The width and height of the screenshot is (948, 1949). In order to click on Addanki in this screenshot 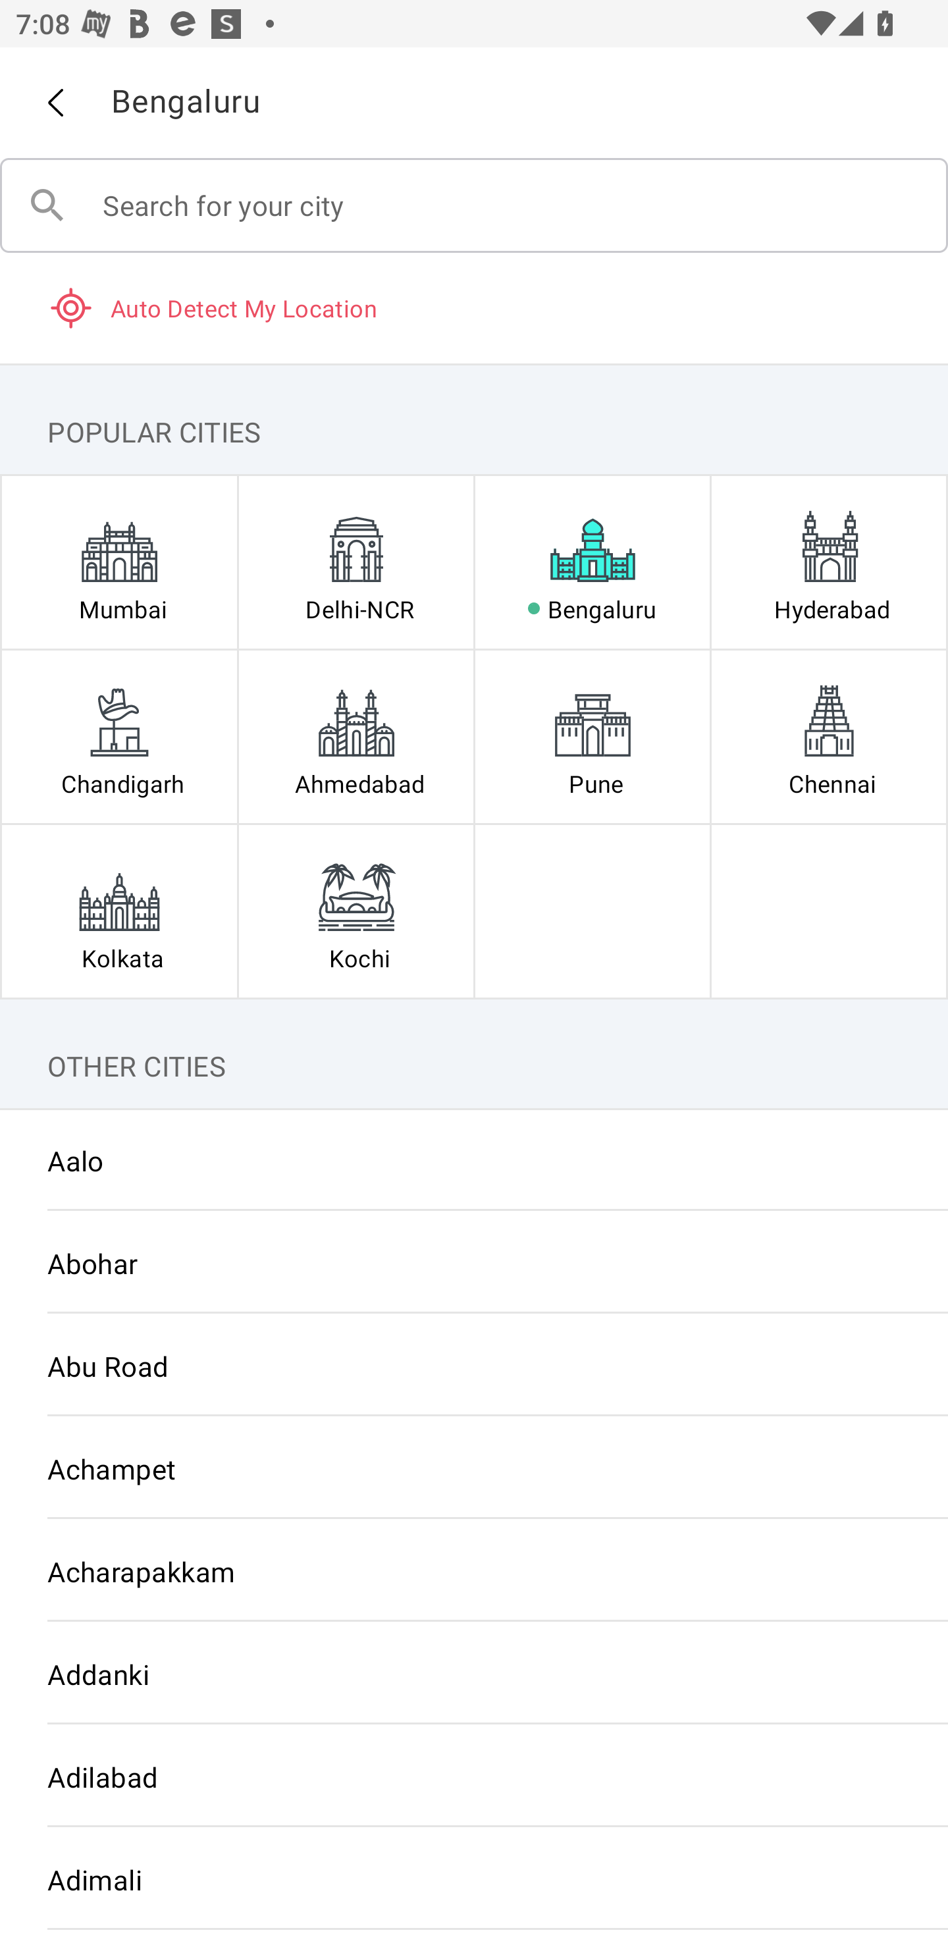, I will do `click(474, 1674)`.